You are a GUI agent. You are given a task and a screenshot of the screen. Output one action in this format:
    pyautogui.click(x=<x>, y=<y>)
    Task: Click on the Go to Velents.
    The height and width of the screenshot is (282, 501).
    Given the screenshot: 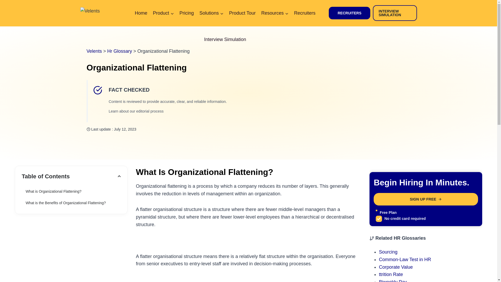 What is the action you would take?
    pyautogui.click(x=94, y=51)
    